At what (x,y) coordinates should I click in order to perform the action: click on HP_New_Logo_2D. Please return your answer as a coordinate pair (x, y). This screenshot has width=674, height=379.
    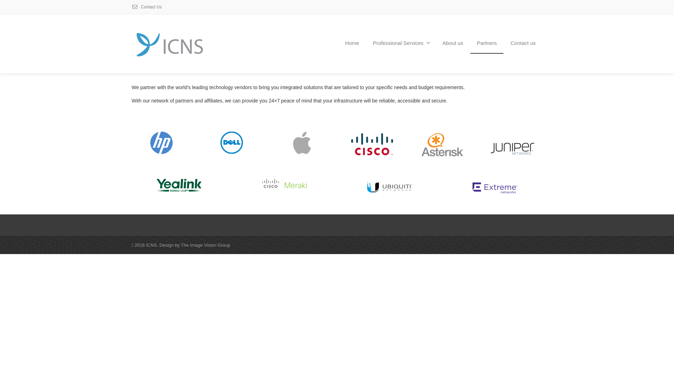
    Looking at the image, I should click on (161, 143).